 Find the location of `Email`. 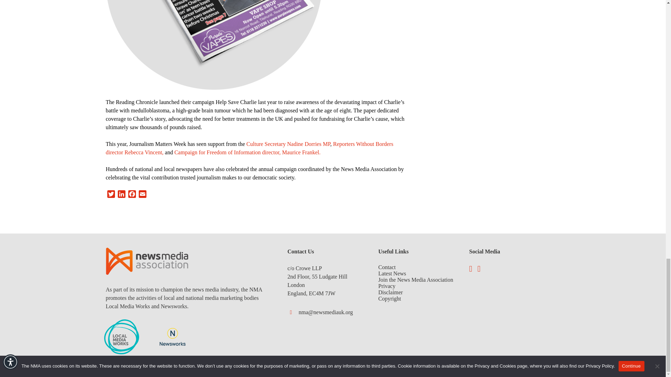

Email is located at coordinates (142, 195).